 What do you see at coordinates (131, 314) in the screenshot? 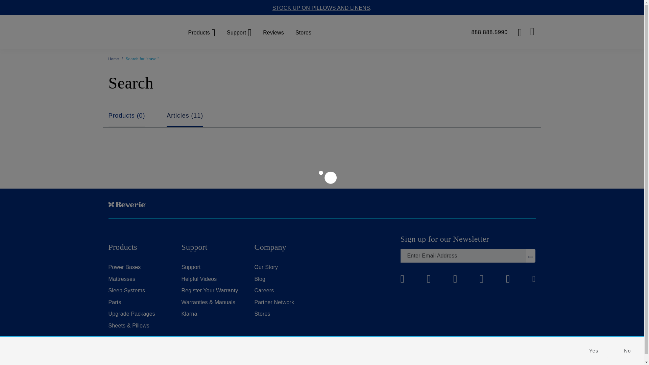
I see `Go to Upgrade Packages ` at bounding box center [131, 314].